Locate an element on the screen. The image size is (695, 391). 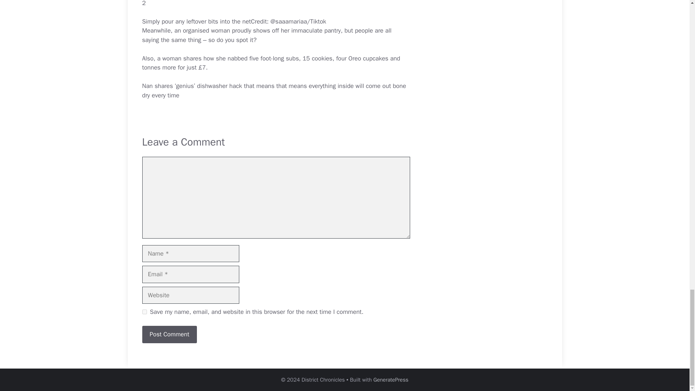
yes is located at coordinates (144, 312).